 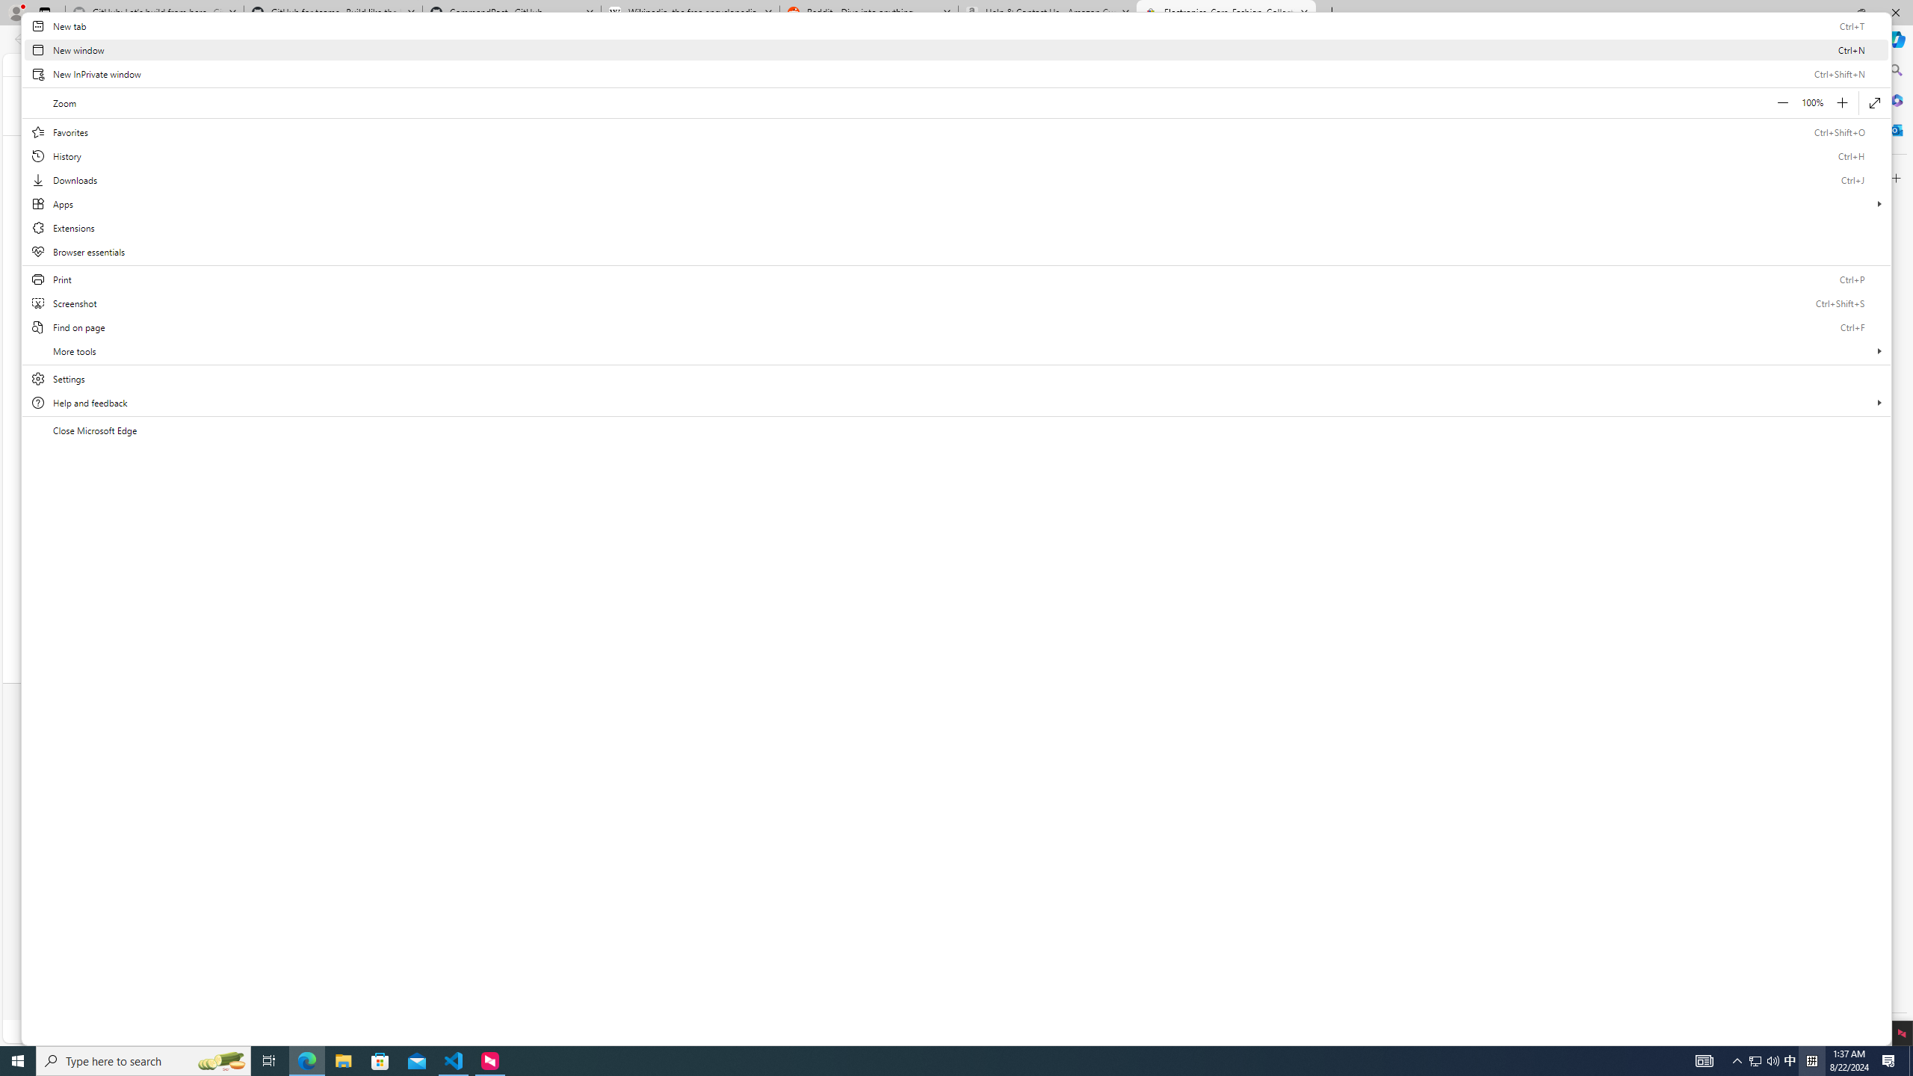 I want to click on Daily Deals, so click(x=611, y=64).